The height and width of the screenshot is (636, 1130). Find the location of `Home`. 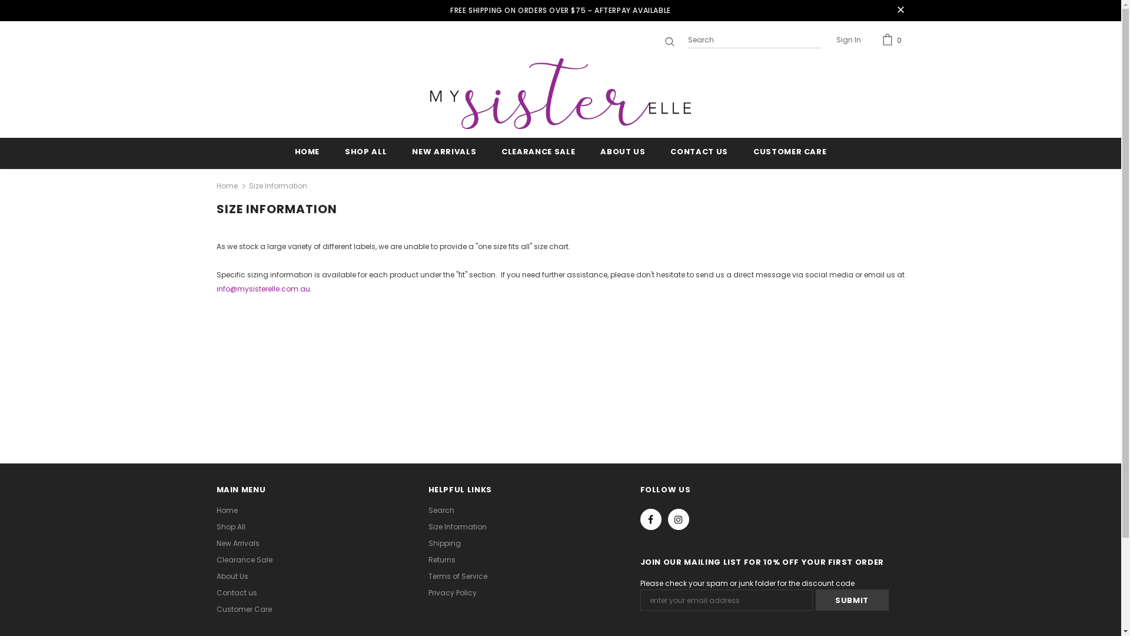

Home is located at coordinates (227, 186).